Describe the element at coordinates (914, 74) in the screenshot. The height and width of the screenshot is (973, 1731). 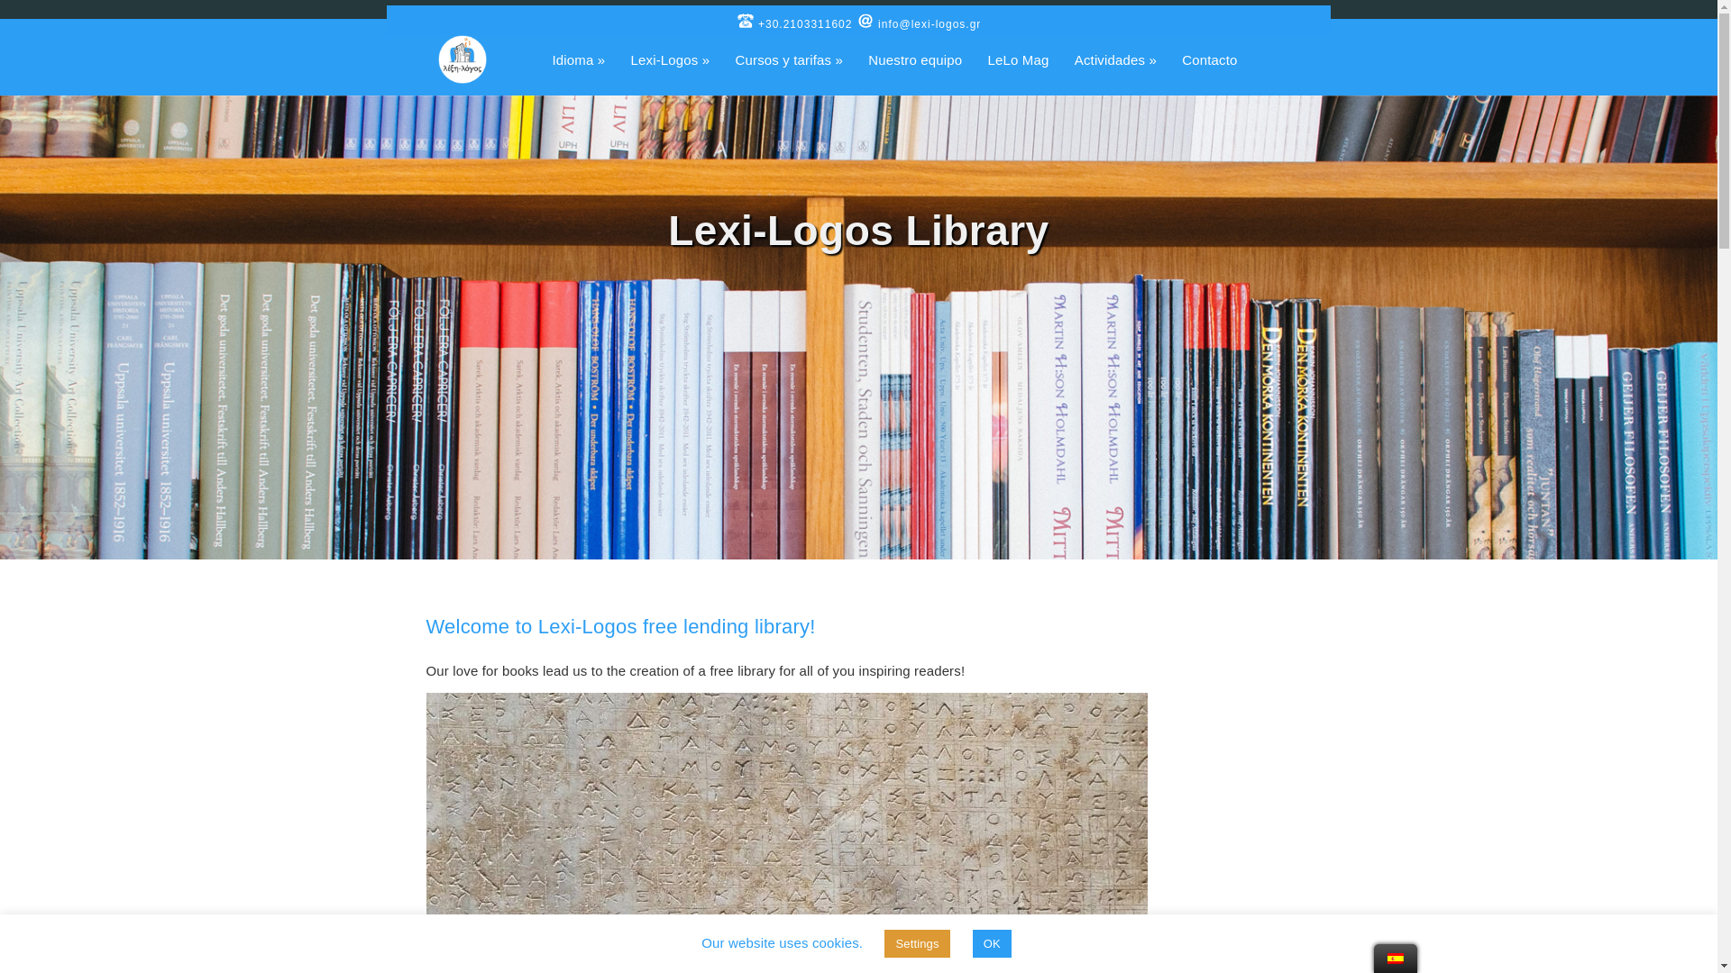
I see `Nuestro equipo` at that location.